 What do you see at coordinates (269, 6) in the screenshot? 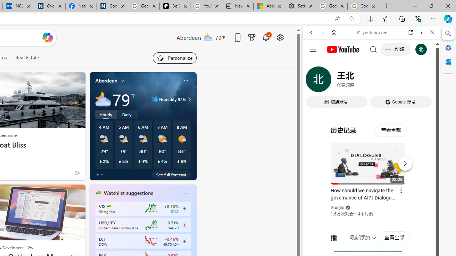
I see `Aberdeen, Hong Kong SAR hourly forecast | Microsoft Weather` at bounding box center [269, 6].